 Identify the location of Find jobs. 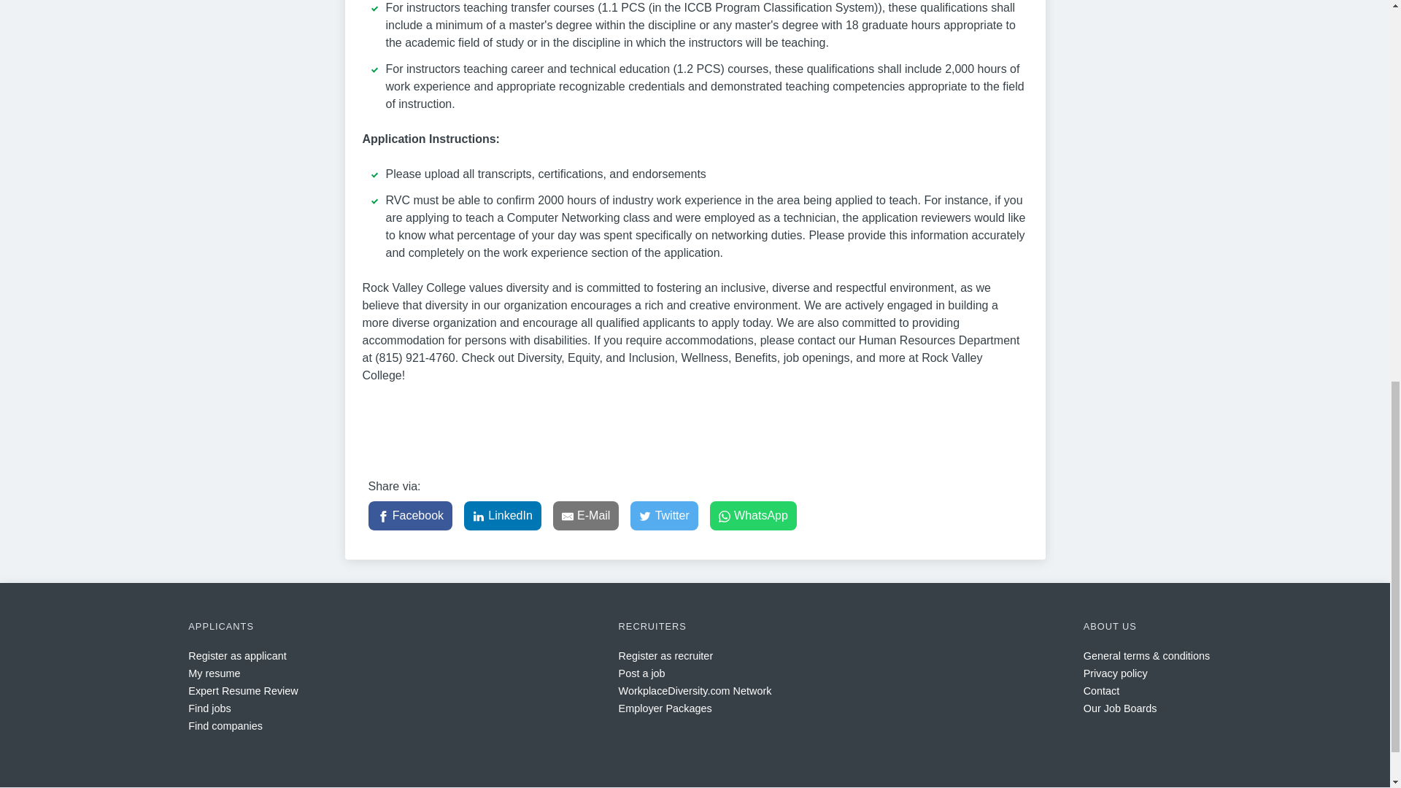
(209, 708).